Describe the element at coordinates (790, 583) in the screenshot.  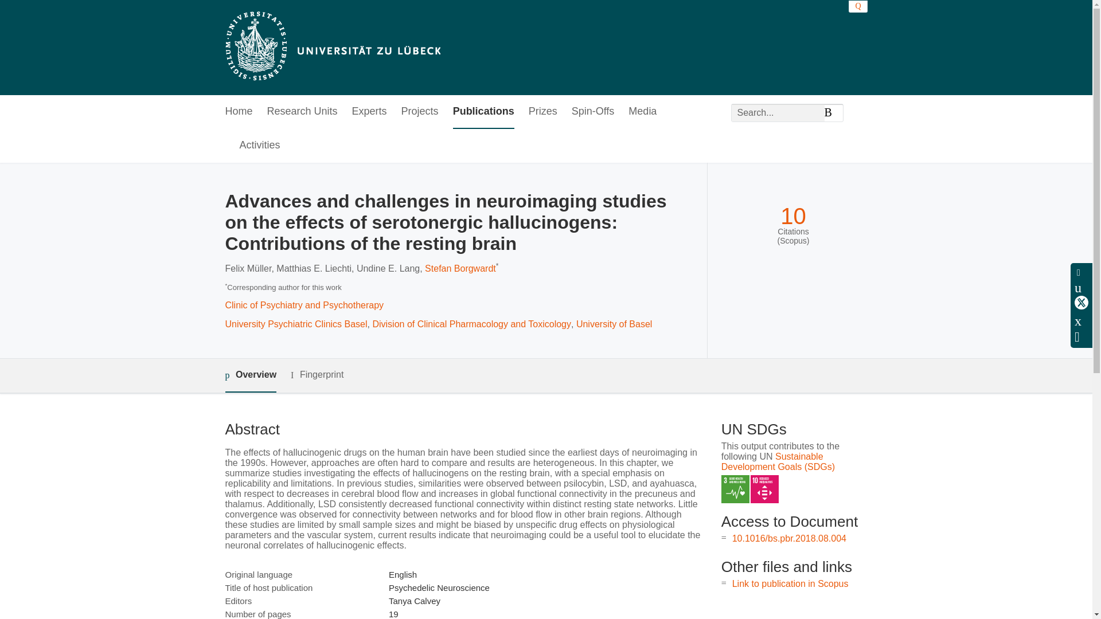
I see `Link to publication in Scopus` at that location.